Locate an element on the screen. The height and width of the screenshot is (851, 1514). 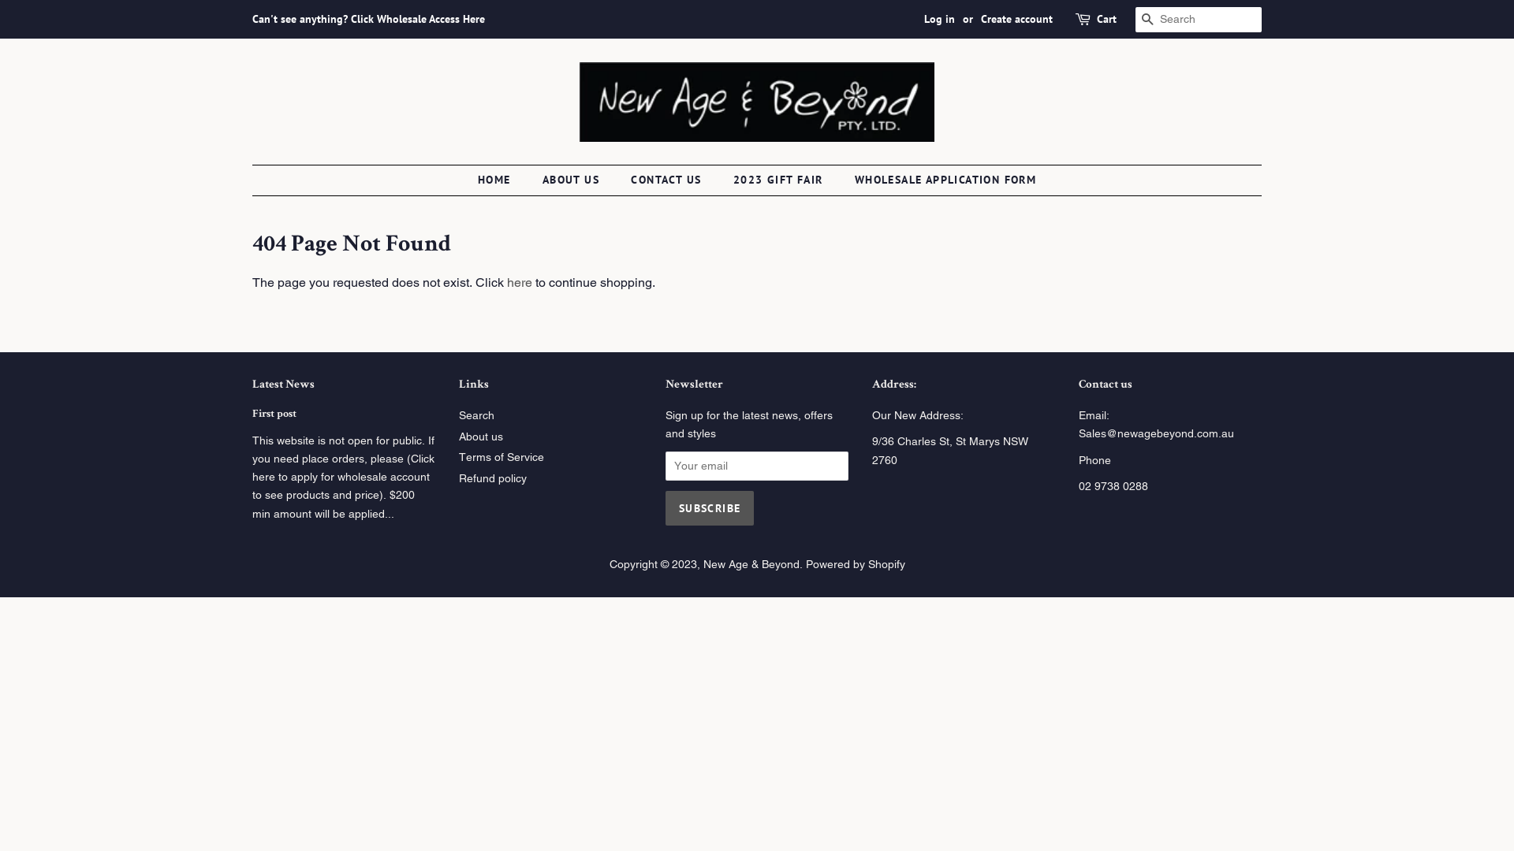
Search is located at coordinates (476, 415).